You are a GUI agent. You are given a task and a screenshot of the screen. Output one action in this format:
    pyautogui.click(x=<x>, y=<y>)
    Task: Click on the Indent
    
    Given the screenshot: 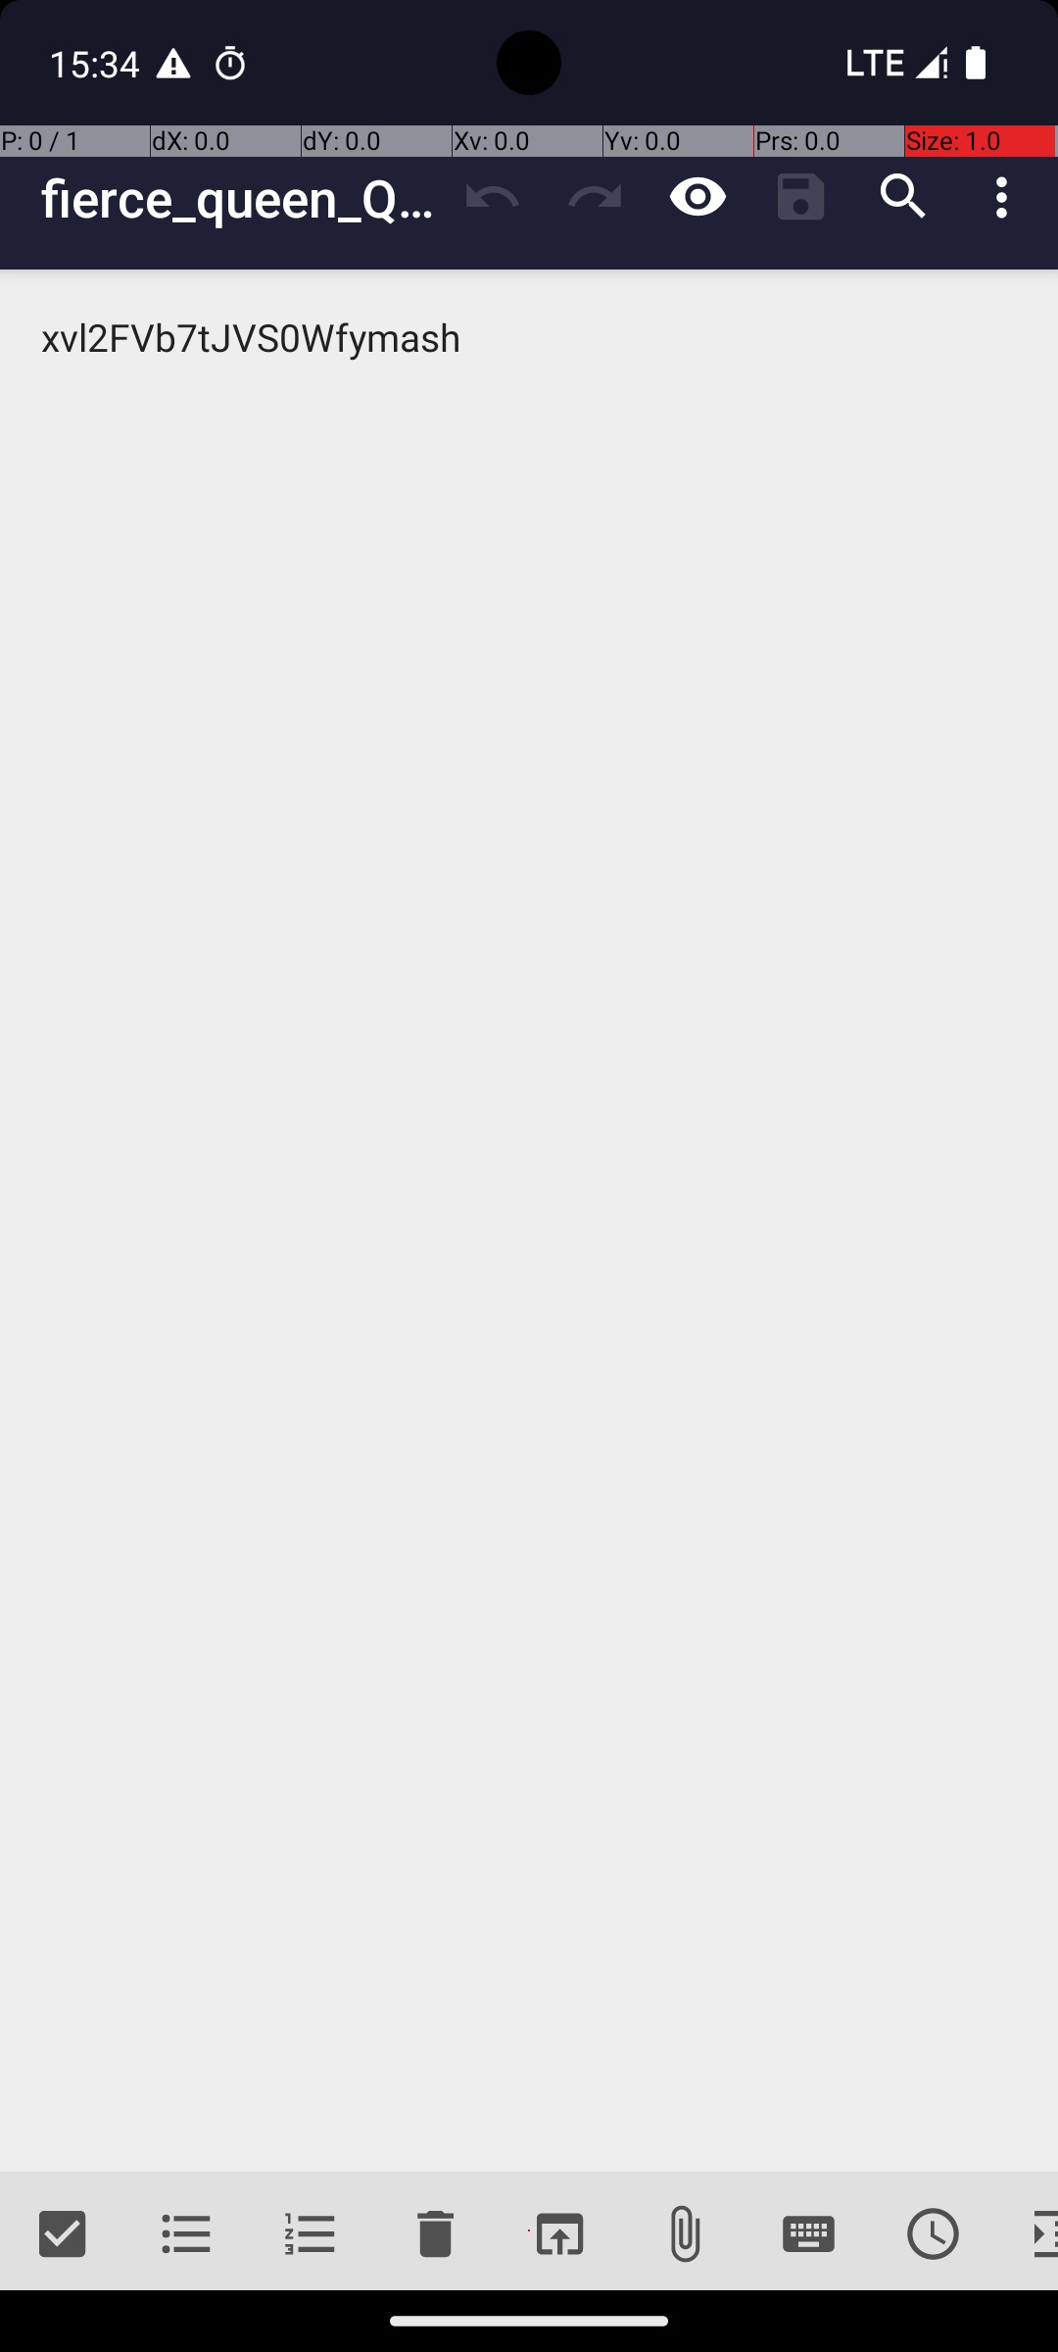 What is the action you would take?
    pyautogui.click(x=1027, y=2234)
    